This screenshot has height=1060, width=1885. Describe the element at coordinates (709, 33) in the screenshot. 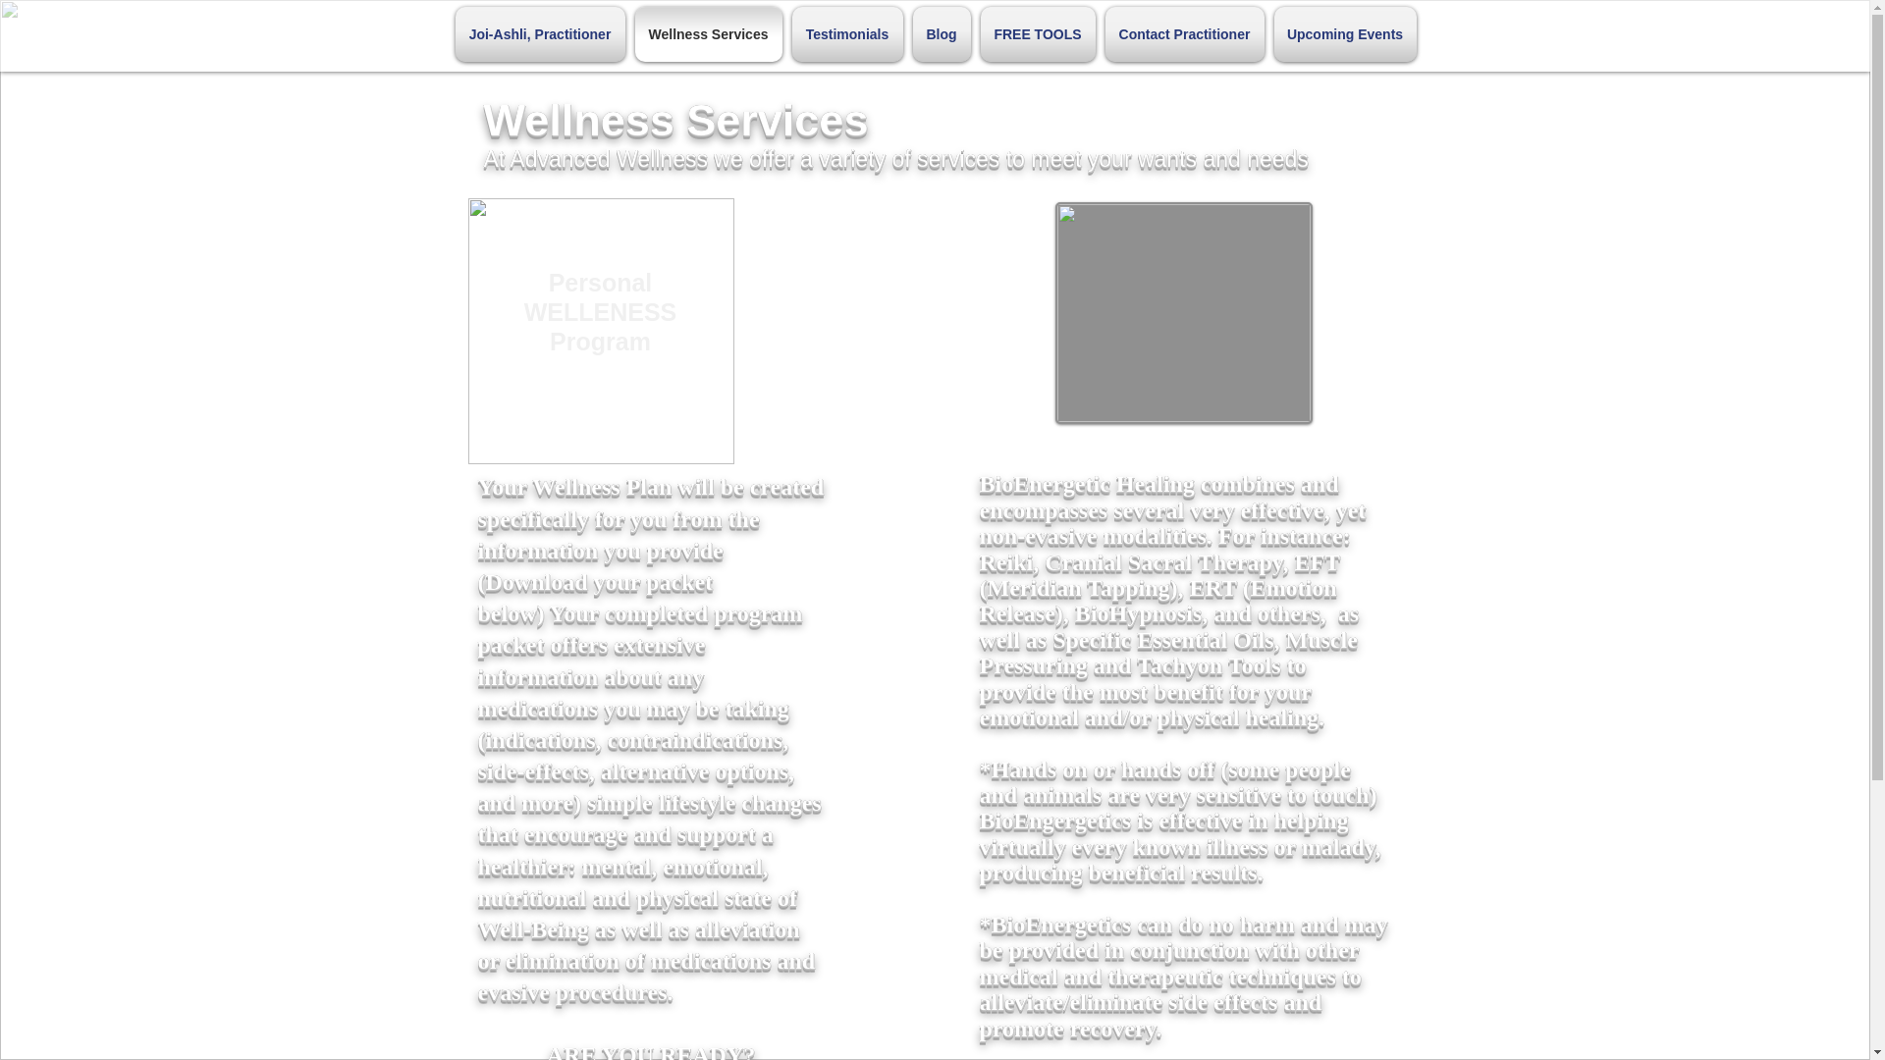

I see `Wellness Services` at that location.